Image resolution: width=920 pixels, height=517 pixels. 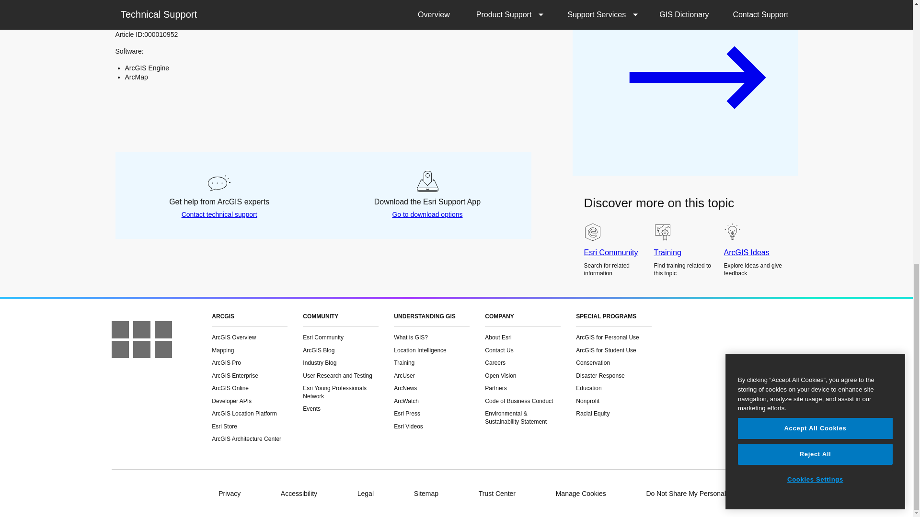 I want to click on LinkedIn, so click(x=163, y=329).